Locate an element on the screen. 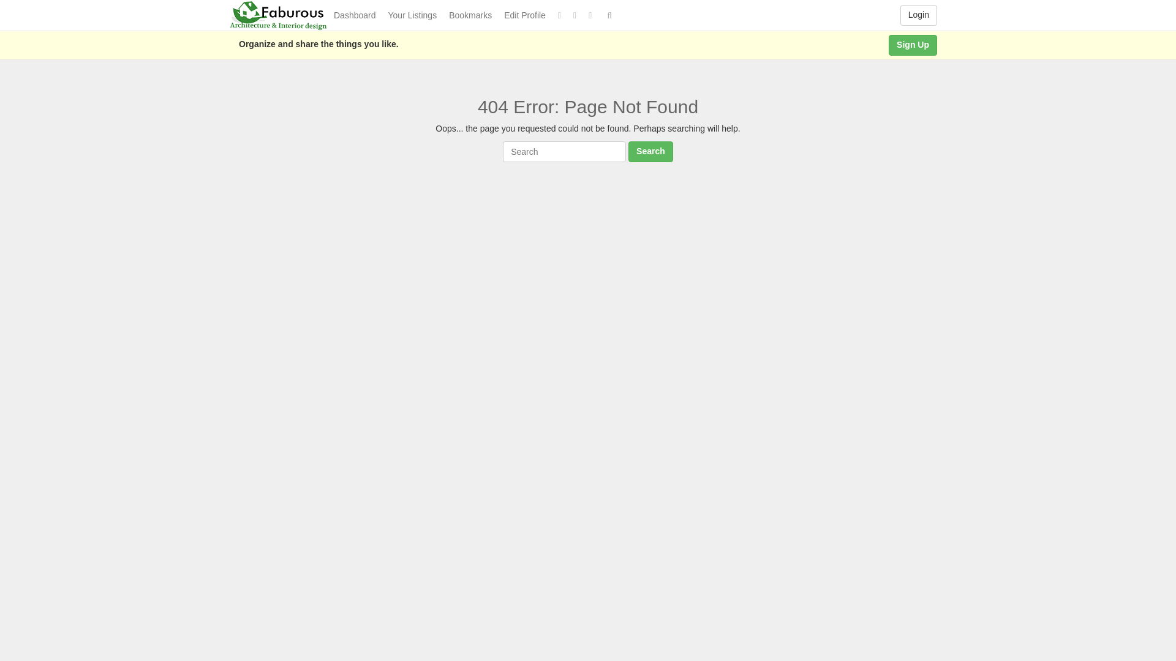  Your Listings is located at coordinates (413, 15).